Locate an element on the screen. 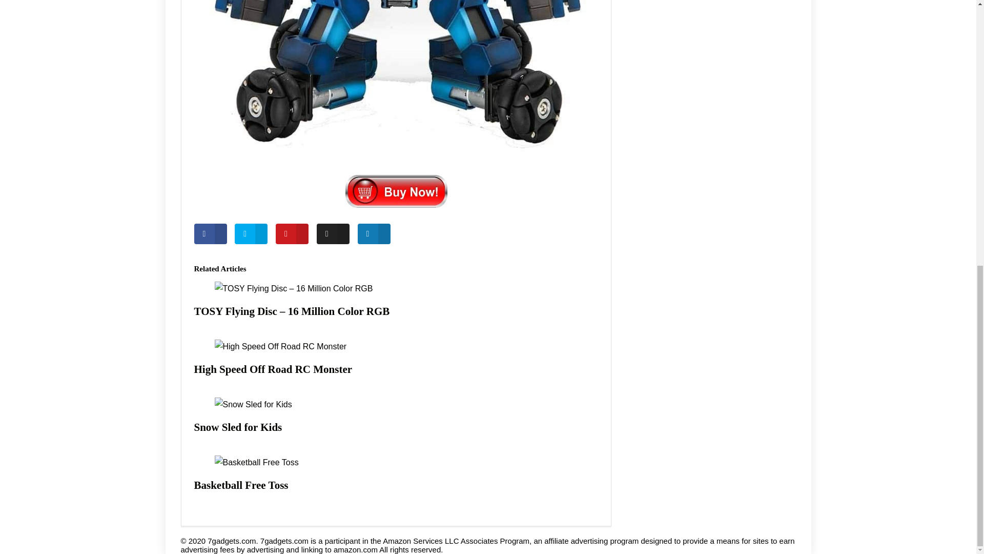 The height and width of the screenshot is (554, 984). Buy now! is located at coordinates (396, 191).